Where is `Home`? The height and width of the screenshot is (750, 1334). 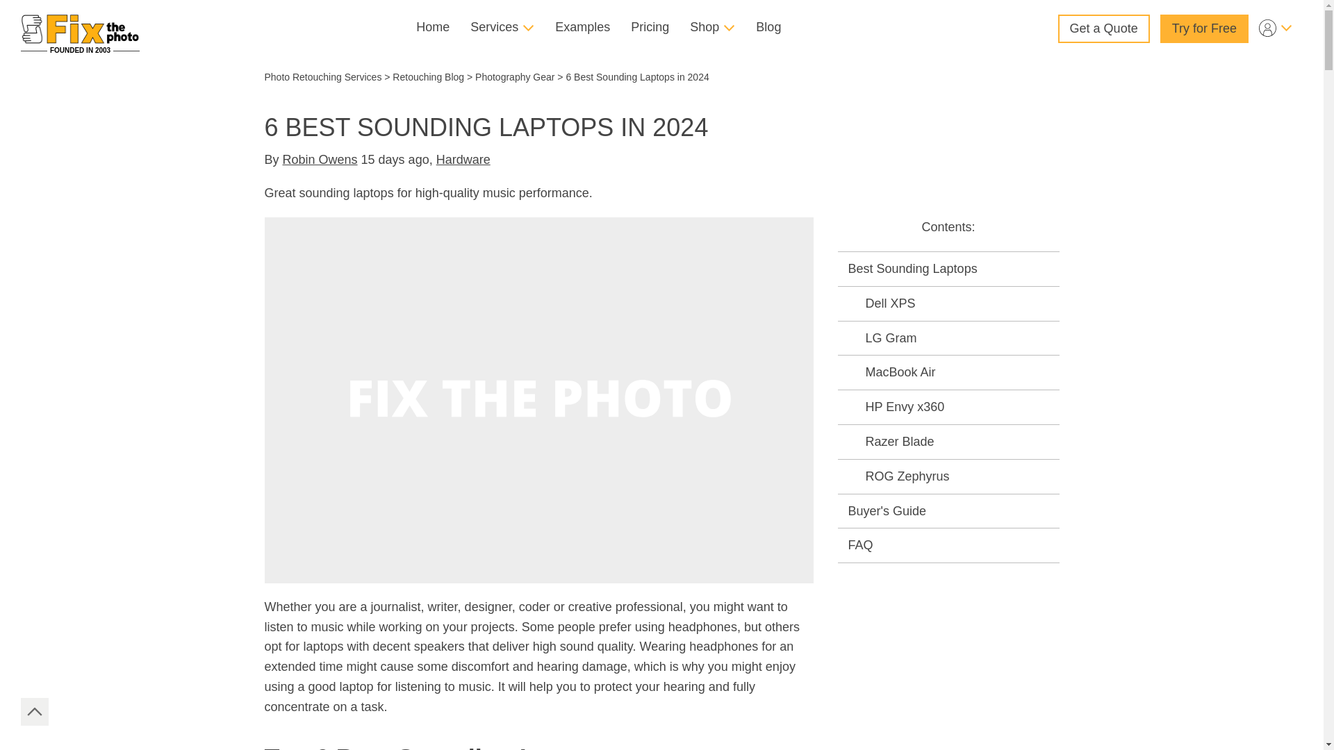
Home is located at coordinates (432, 27).